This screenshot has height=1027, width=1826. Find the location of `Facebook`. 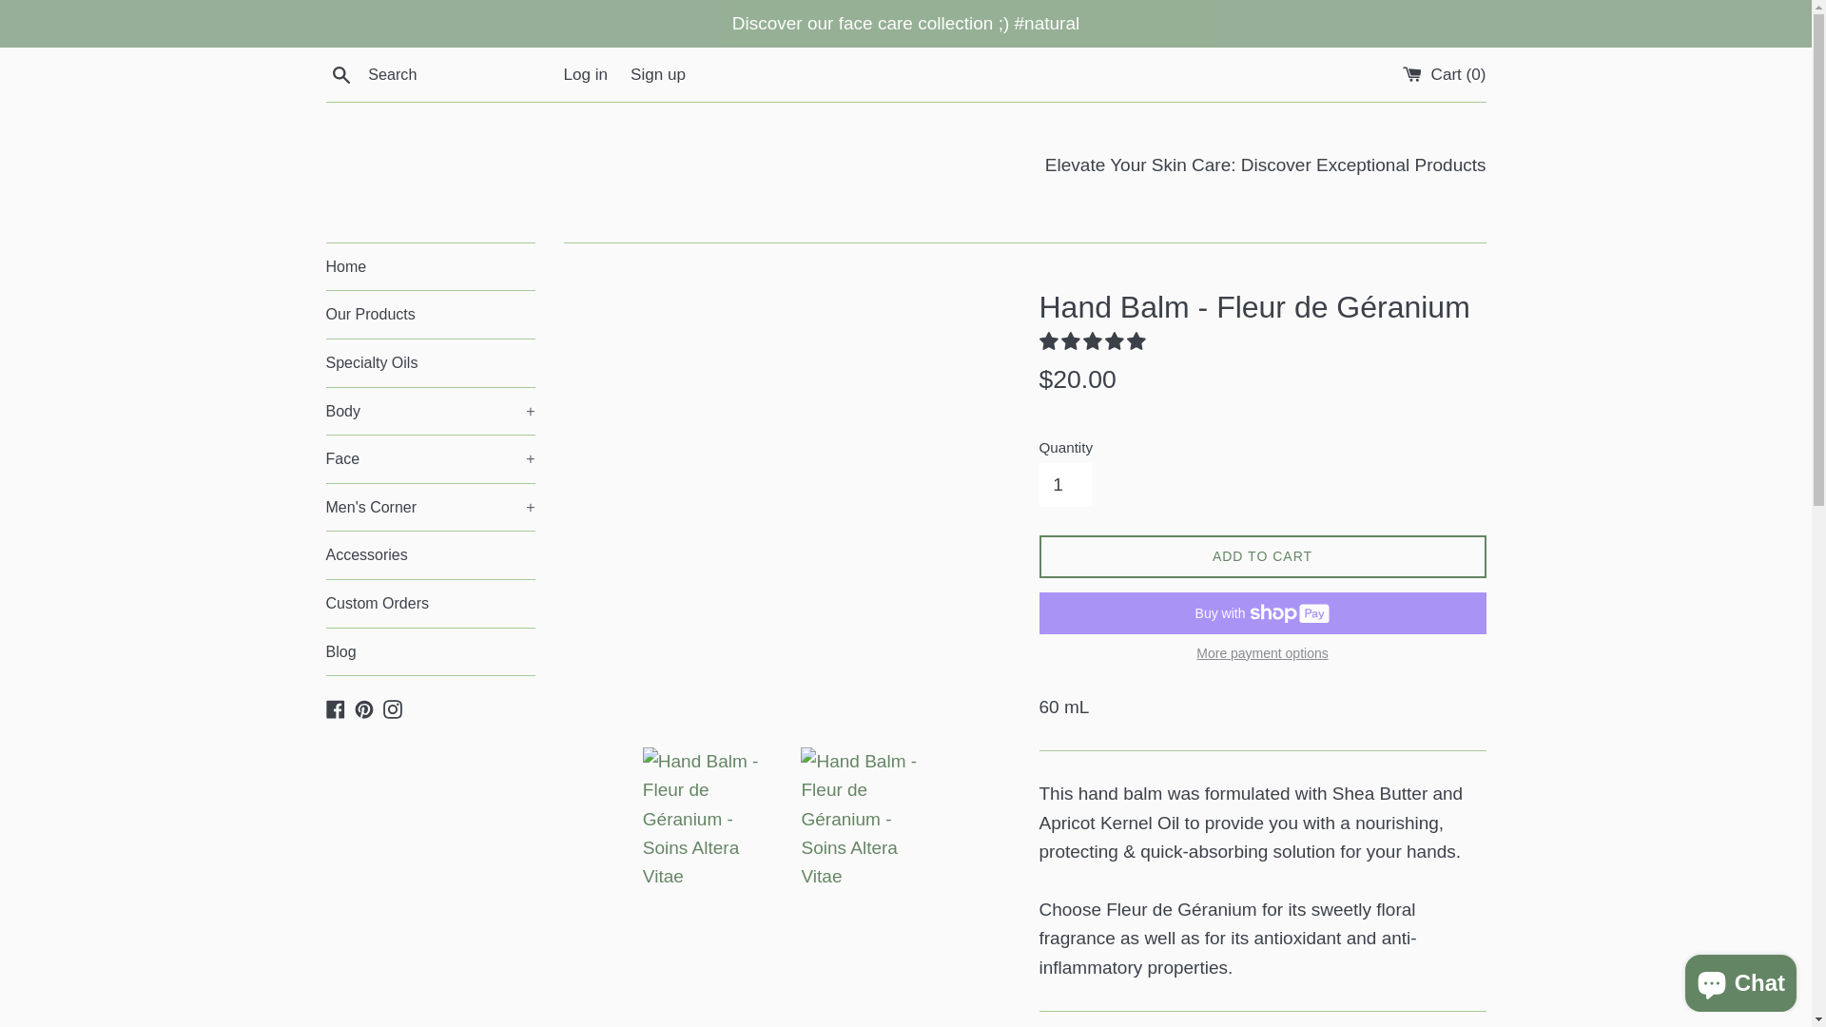

Facebook is located at coordinates (335, 707).